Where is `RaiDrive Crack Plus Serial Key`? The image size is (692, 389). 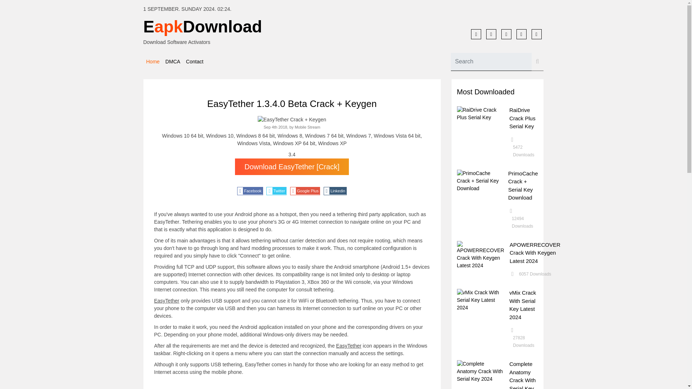 RaiDrive Crack Plus Serial Key is located at coordinates (523, 118).